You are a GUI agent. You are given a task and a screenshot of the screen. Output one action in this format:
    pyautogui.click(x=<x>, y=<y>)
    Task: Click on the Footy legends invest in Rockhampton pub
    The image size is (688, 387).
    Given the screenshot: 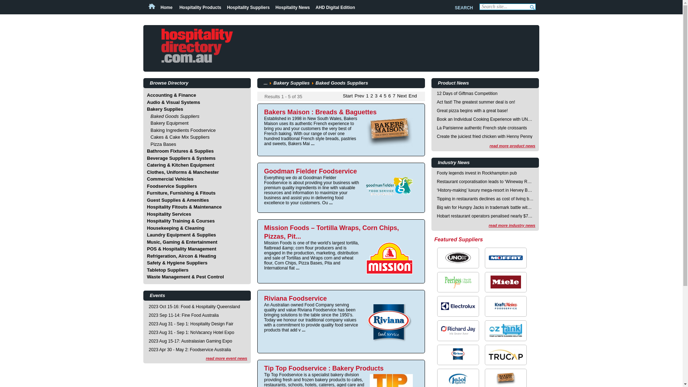 What is the action you would take?
    pyautogui.click(x=485, y=173)
    